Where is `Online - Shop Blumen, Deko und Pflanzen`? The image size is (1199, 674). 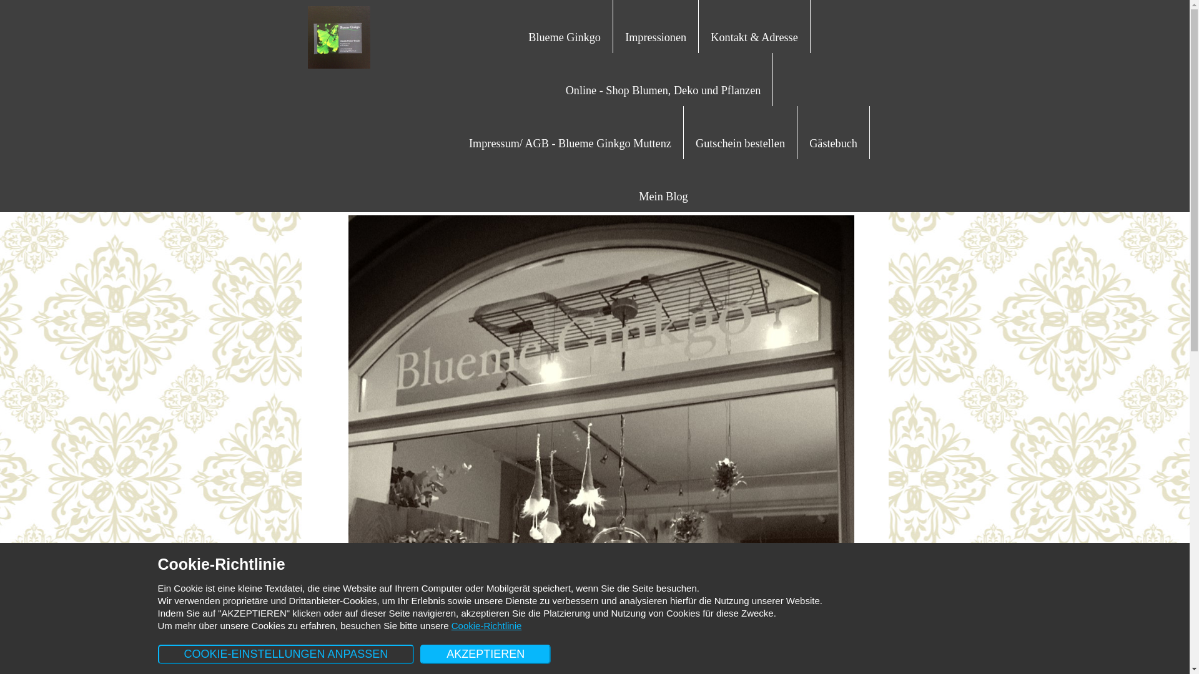 Online - Shop Blumen, Deko und Pflanzen is located at coordinates (663, 89).